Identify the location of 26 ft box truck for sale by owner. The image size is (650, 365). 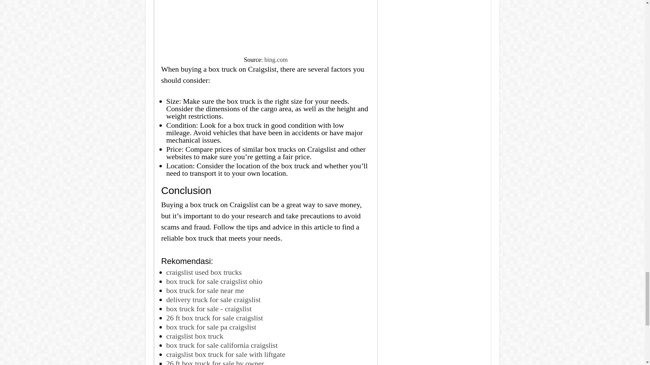
(215, 362).